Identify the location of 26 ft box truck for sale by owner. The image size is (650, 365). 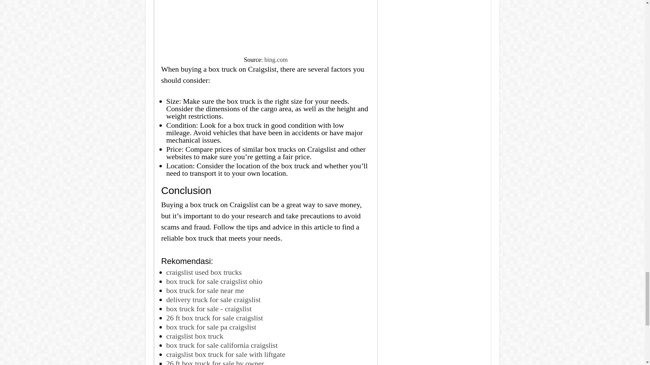
(215, 362).